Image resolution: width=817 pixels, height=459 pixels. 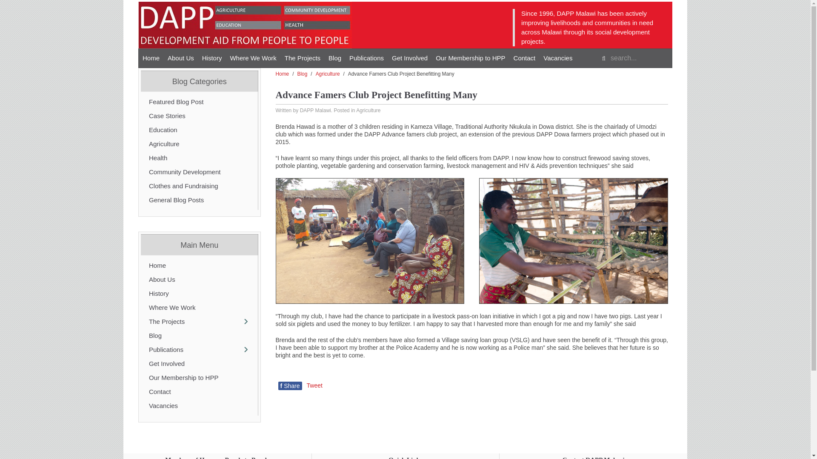 What do you see at coordinates (366, 58) in the screenshot?
I see `Publications` at bounding box center [366, 58].